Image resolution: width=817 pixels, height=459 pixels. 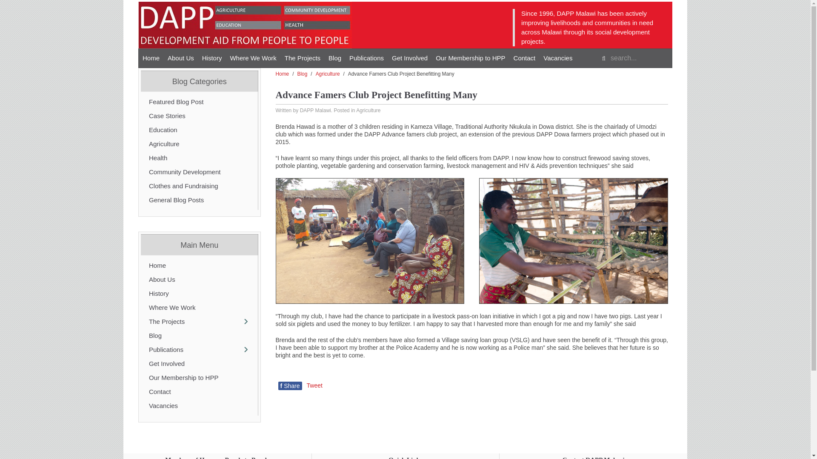 What do you see at coordinates (366, 58) in the screenshot?
I see `Publications` at bounding box center [366, 58].